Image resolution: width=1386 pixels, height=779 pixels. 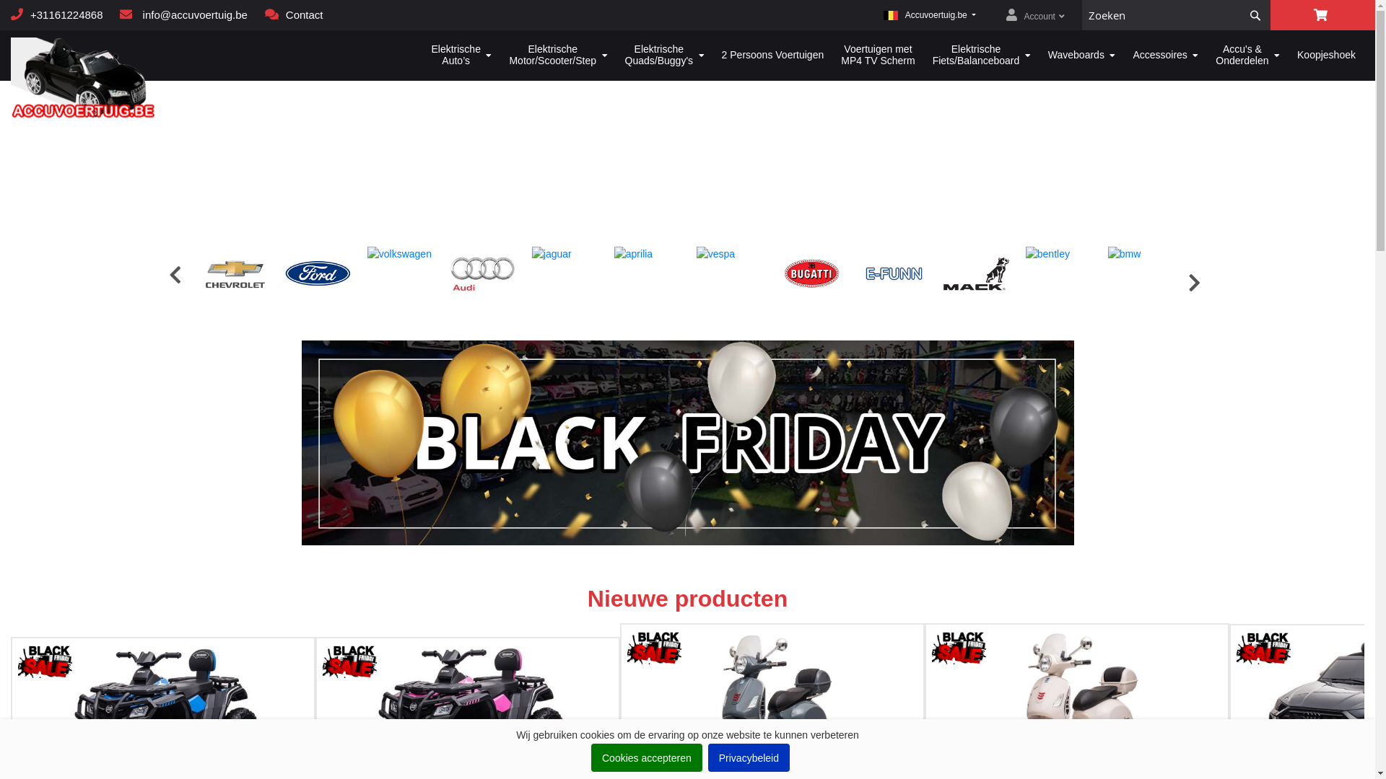 I want to click on Search, so click(x=1255, y=15).